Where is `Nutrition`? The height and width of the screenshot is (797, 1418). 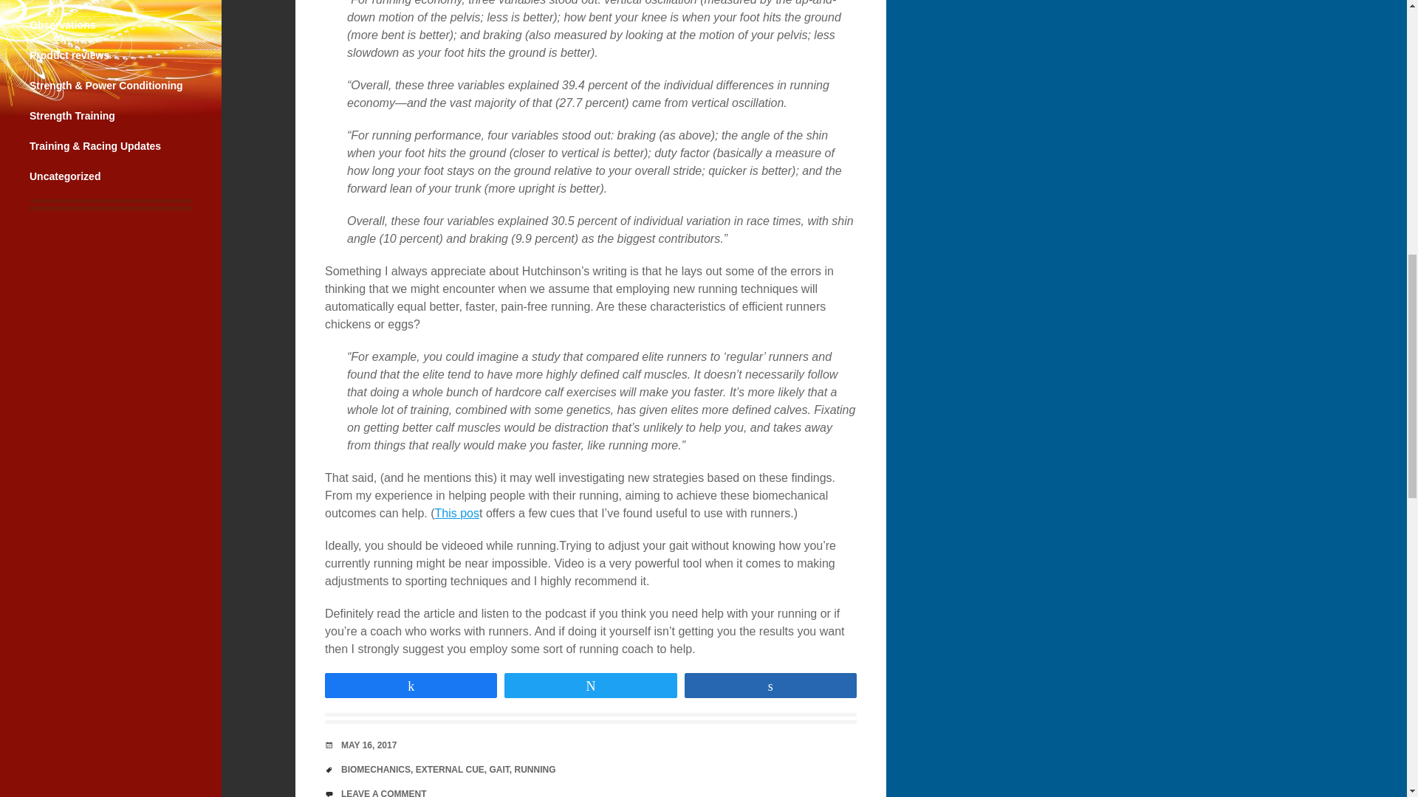
Nutrition is located at coordinates (50, 0).